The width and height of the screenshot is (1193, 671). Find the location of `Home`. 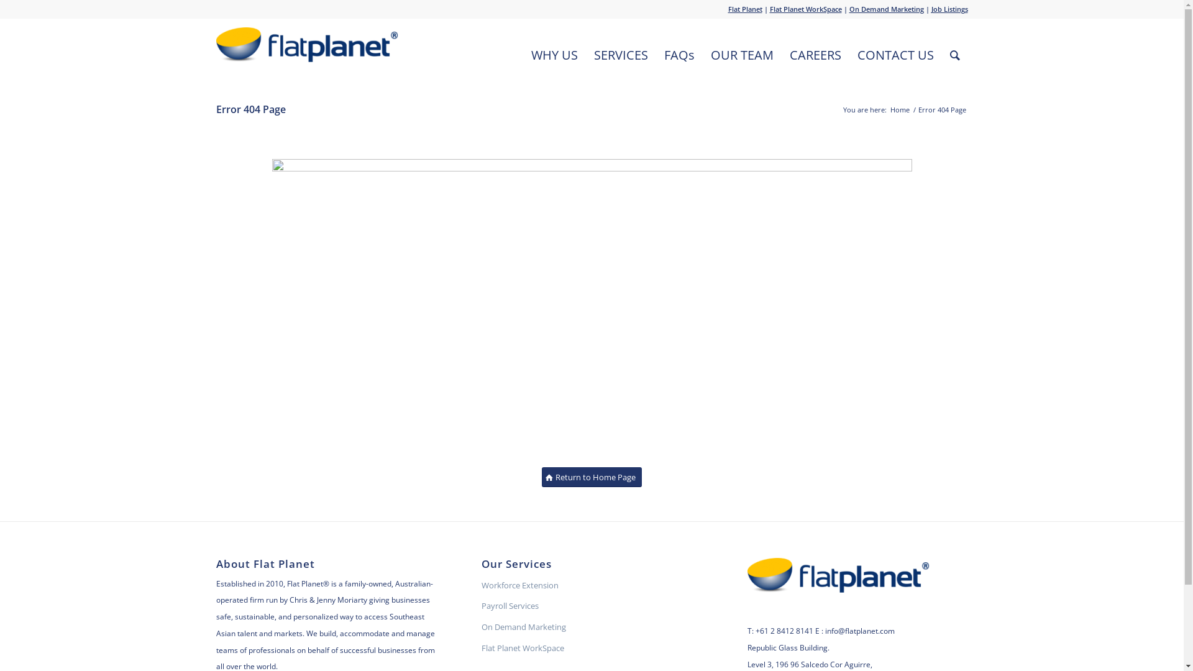

Home is located at coordinates (900, 109).